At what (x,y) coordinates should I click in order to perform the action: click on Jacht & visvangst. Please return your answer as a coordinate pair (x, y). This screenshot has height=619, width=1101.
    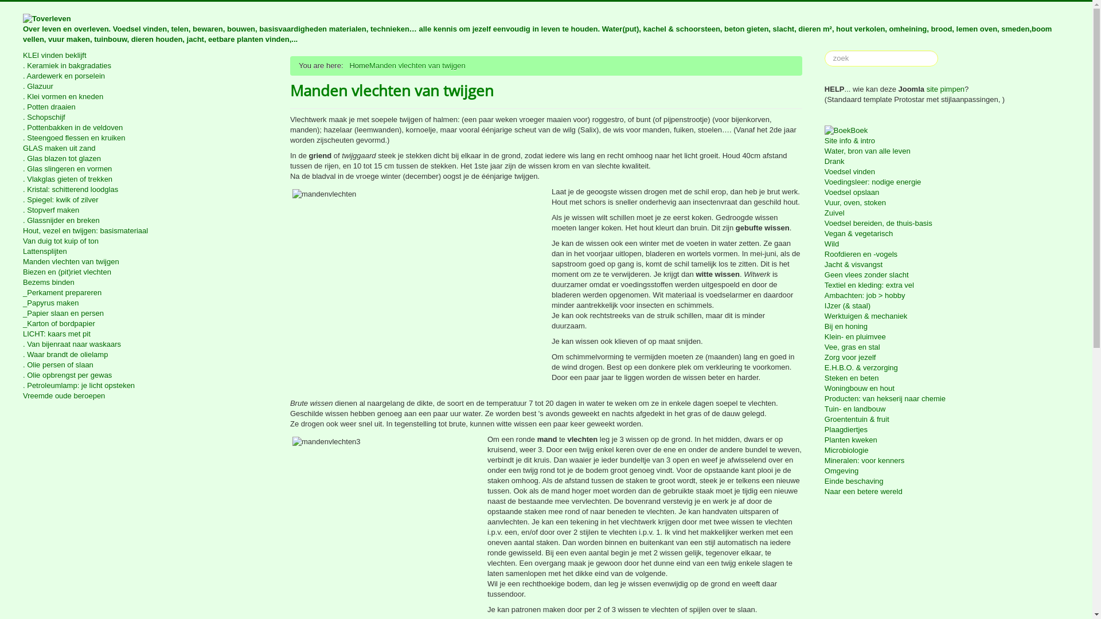
    Looking at the image, I should click on (947, 265).